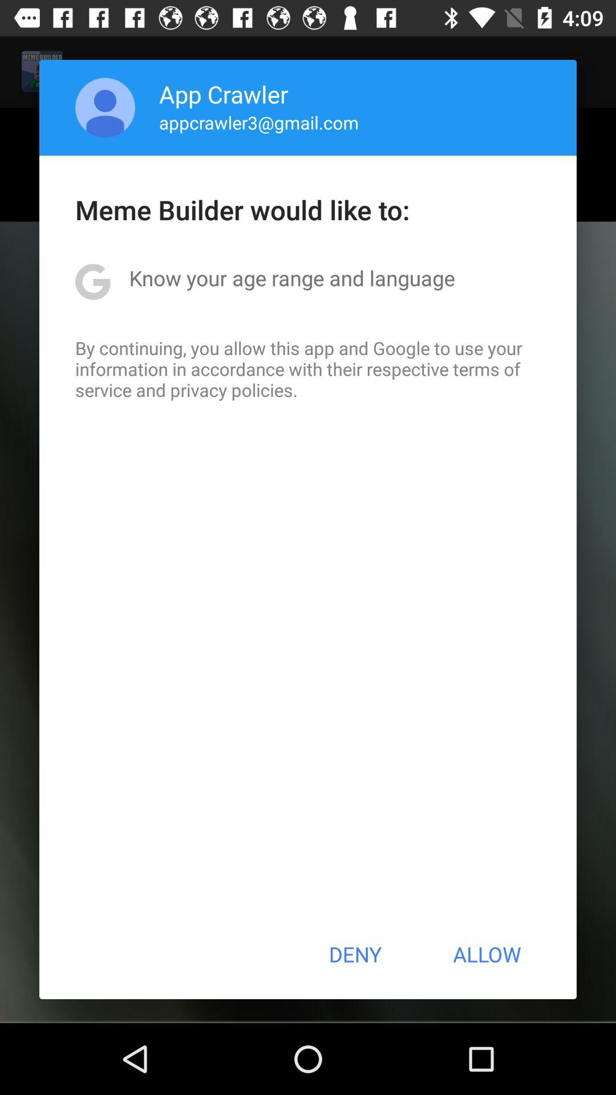 Image resolution: width=616 pixels, height=1095 pixels. What do you see at coordinates (292, 278) in the screenshot?
I see `turn on icon above the by continuing you` at bounding box center [292, 278].